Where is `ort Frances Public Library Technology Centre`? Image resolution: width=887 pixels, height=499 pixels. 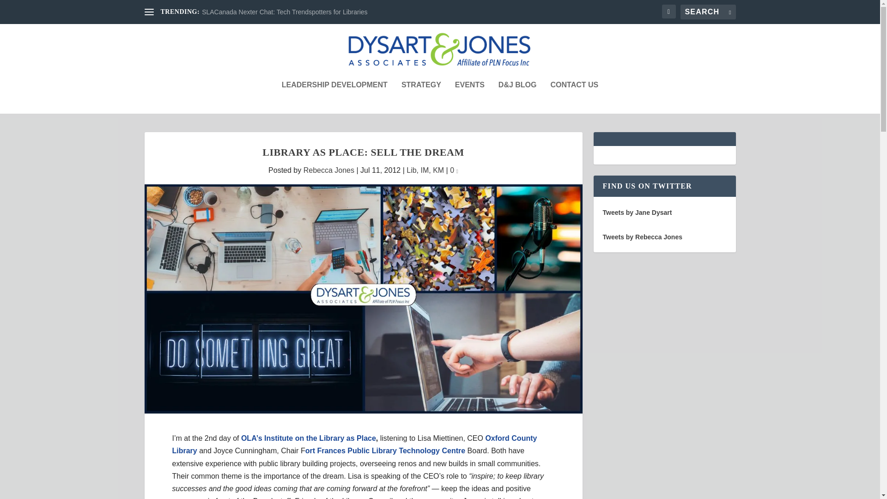
ort Frances Public Library Technology Centre is located at coordinates (385, 450).